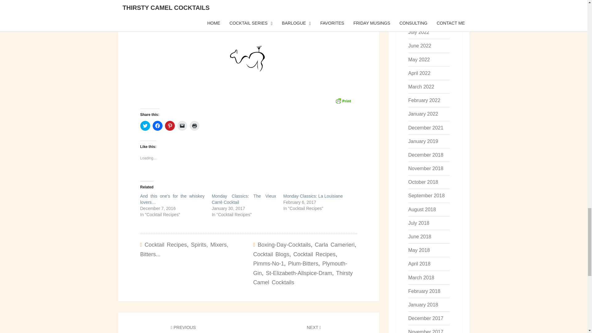 This screenshot has height=333, width=592. Describe the element at coordinates (166, 245) in the screenshot. I see `Cocktail Recipes` at that location.